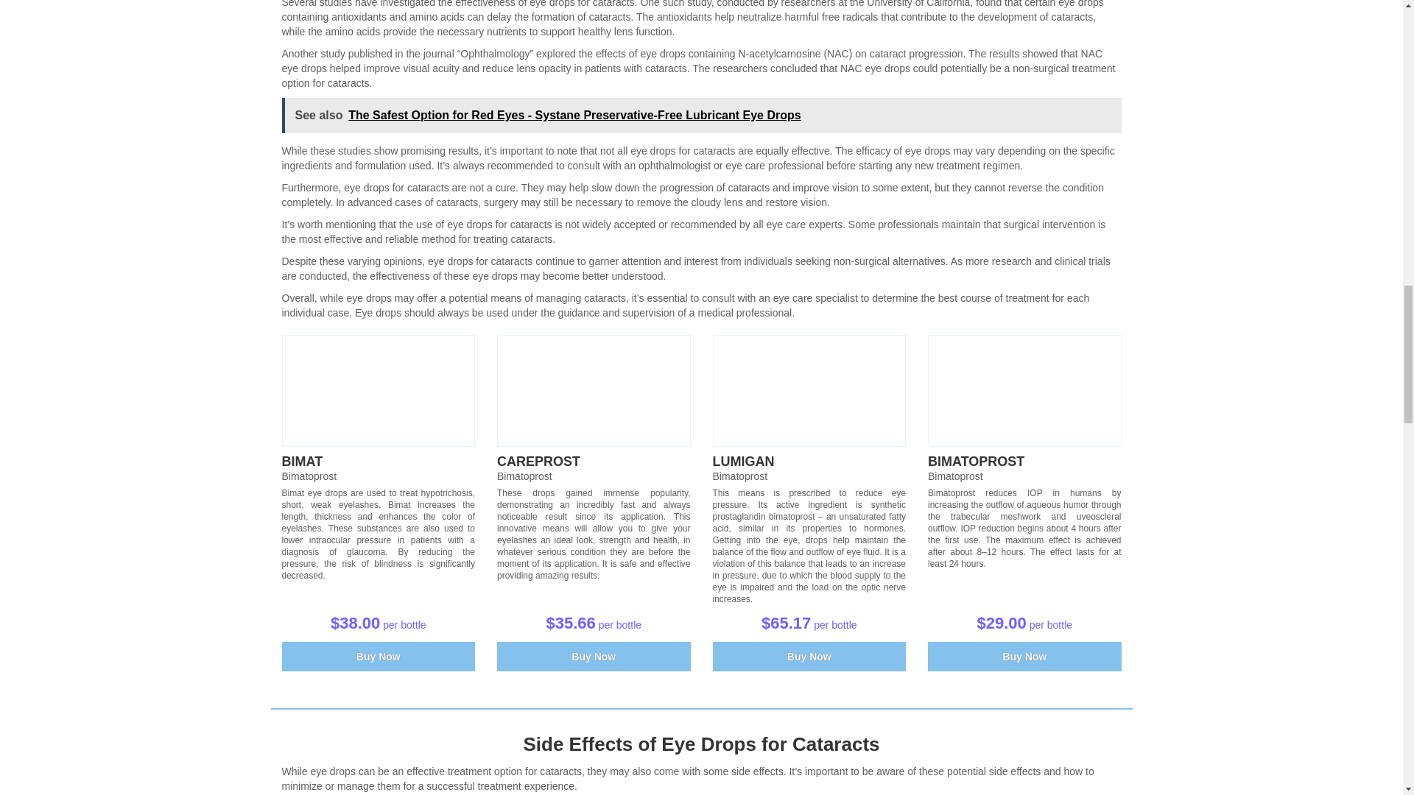 Image resolution: width=1414 pixels, height=795 pixels. What do you see at coordinates (1024, 656) in the screenshot?
I see `Buy Now` at bounding box center [1024, 656].